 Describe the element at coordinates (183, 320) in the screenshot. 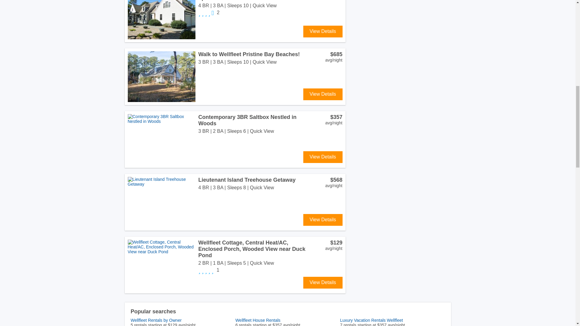

I see `Wellfleet Rentals by Owner` at that location.